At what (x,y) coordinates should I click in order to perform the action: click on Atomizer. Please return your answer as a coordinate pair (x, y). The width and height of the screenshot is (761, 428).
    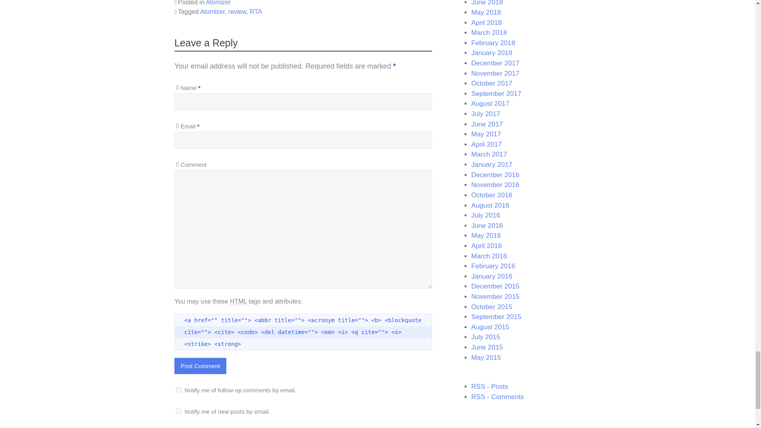
    Looking at the image, I should click on (218, 3).